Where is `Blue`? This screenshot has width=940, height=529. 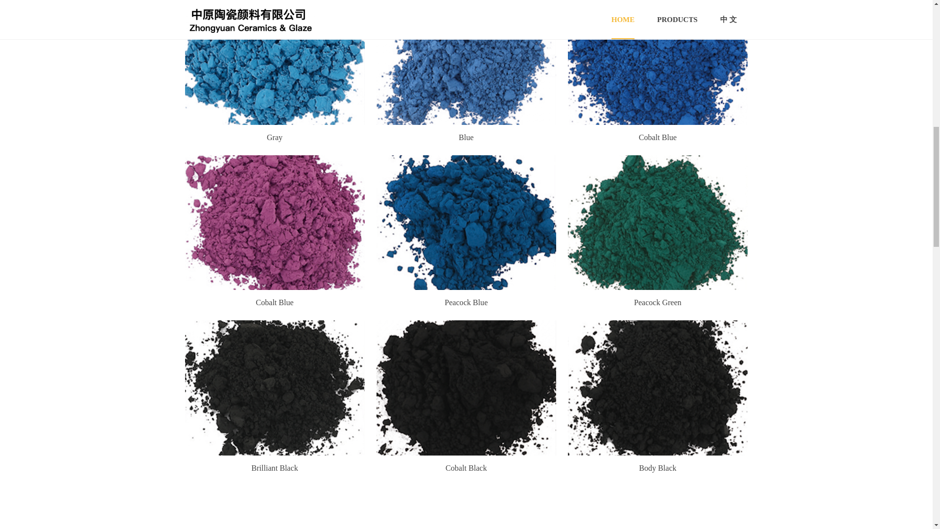 Blue is located at coordinates (466, 138).